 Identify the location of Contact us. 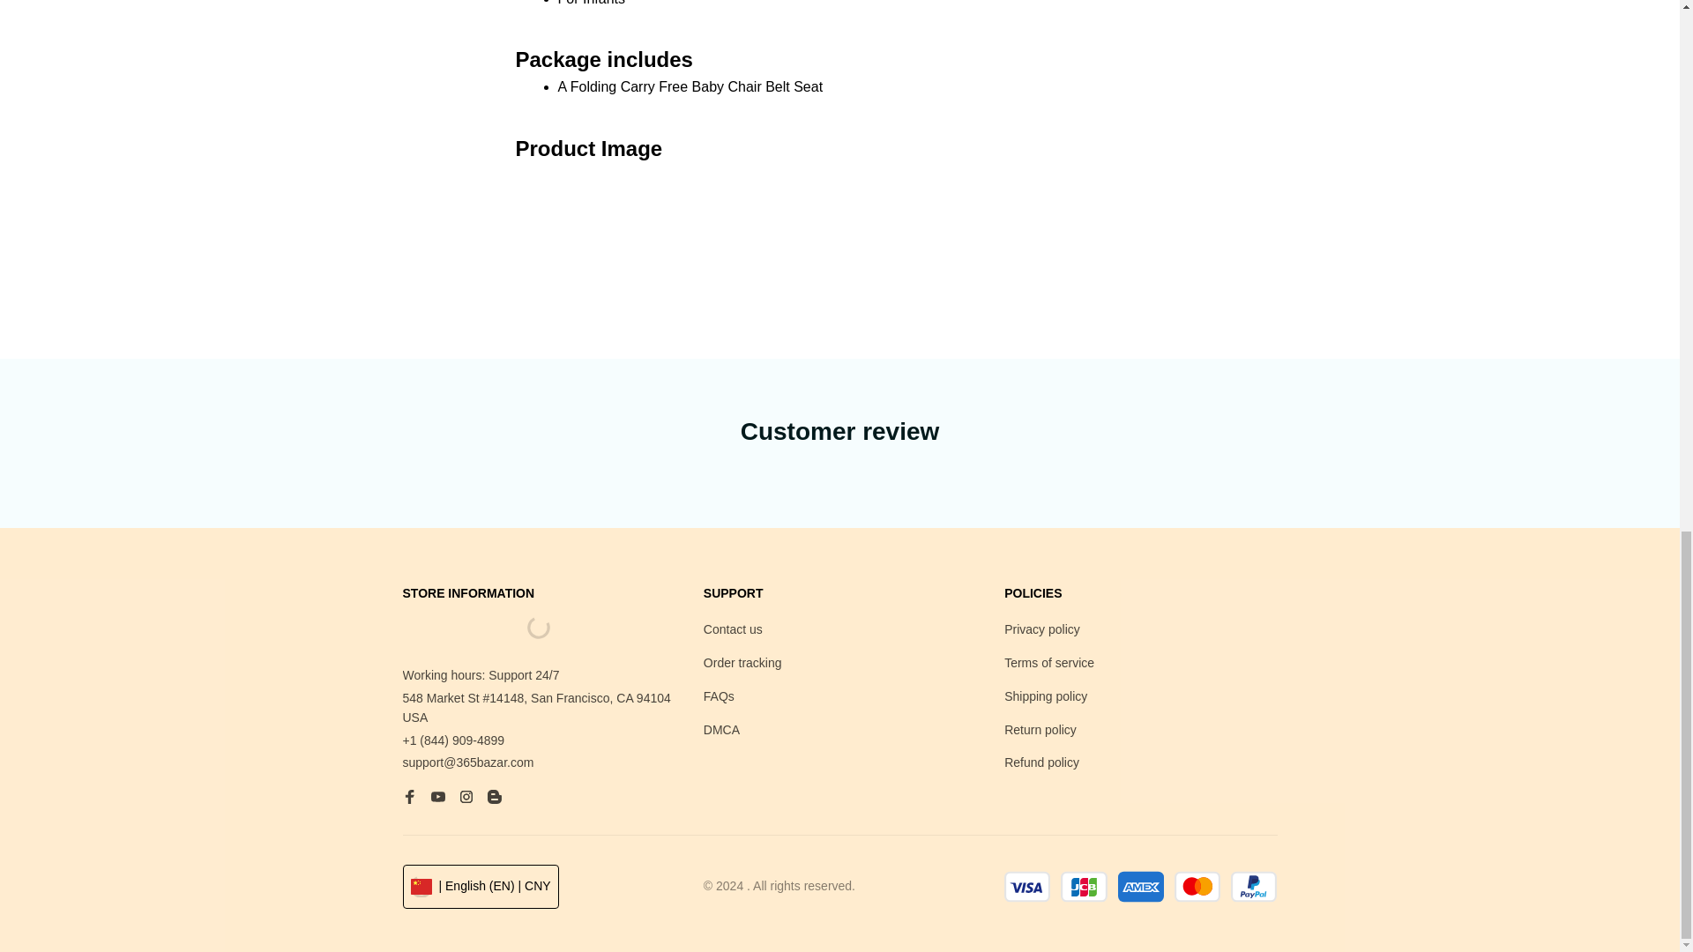
(734, 629).